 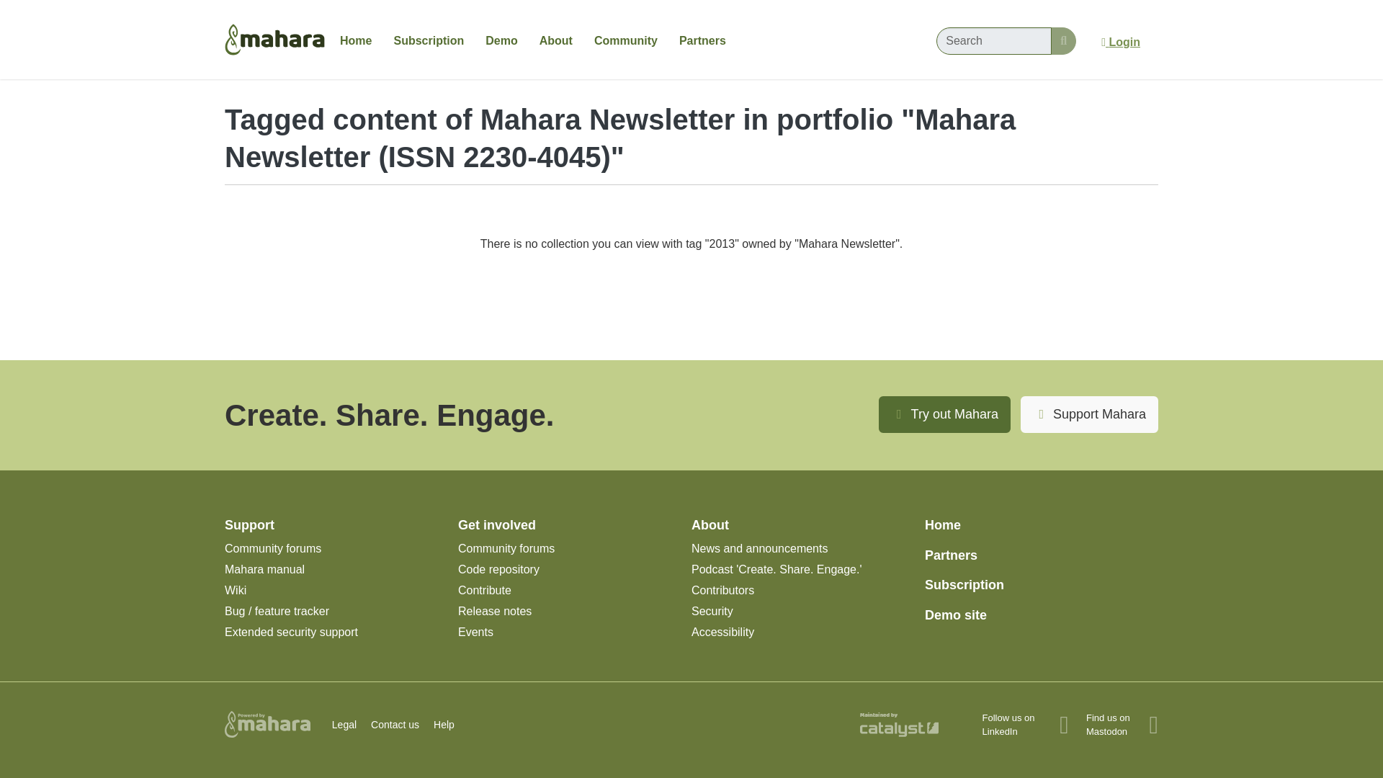 What do you see at coordinates (625, 40) in the screenshot?
I see `Community` at bounding box center [625, 40].